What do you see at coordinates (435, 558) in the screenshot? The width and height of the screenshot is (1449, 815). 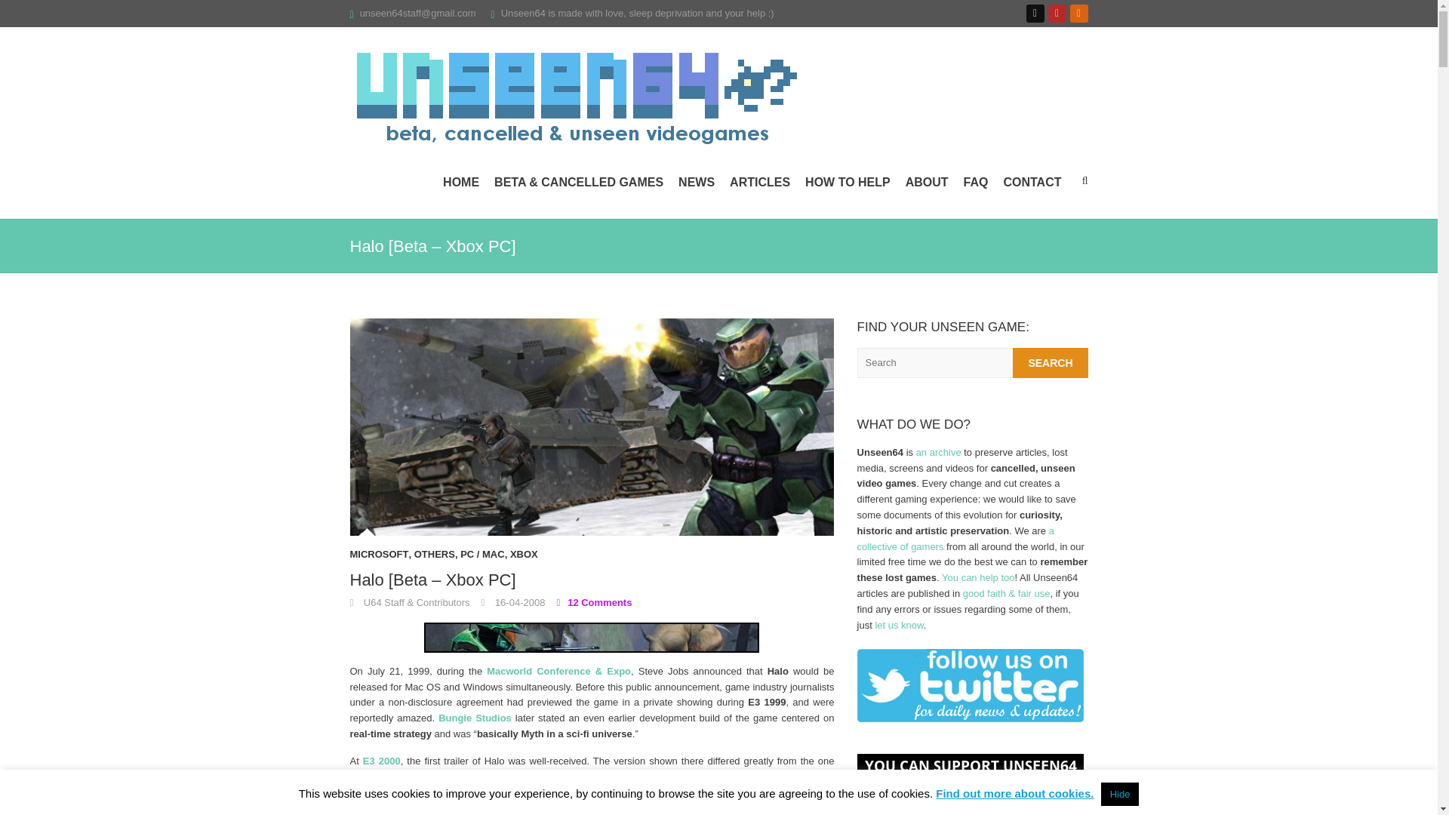 I see `OTHERS` at bounding box center [435, 558].